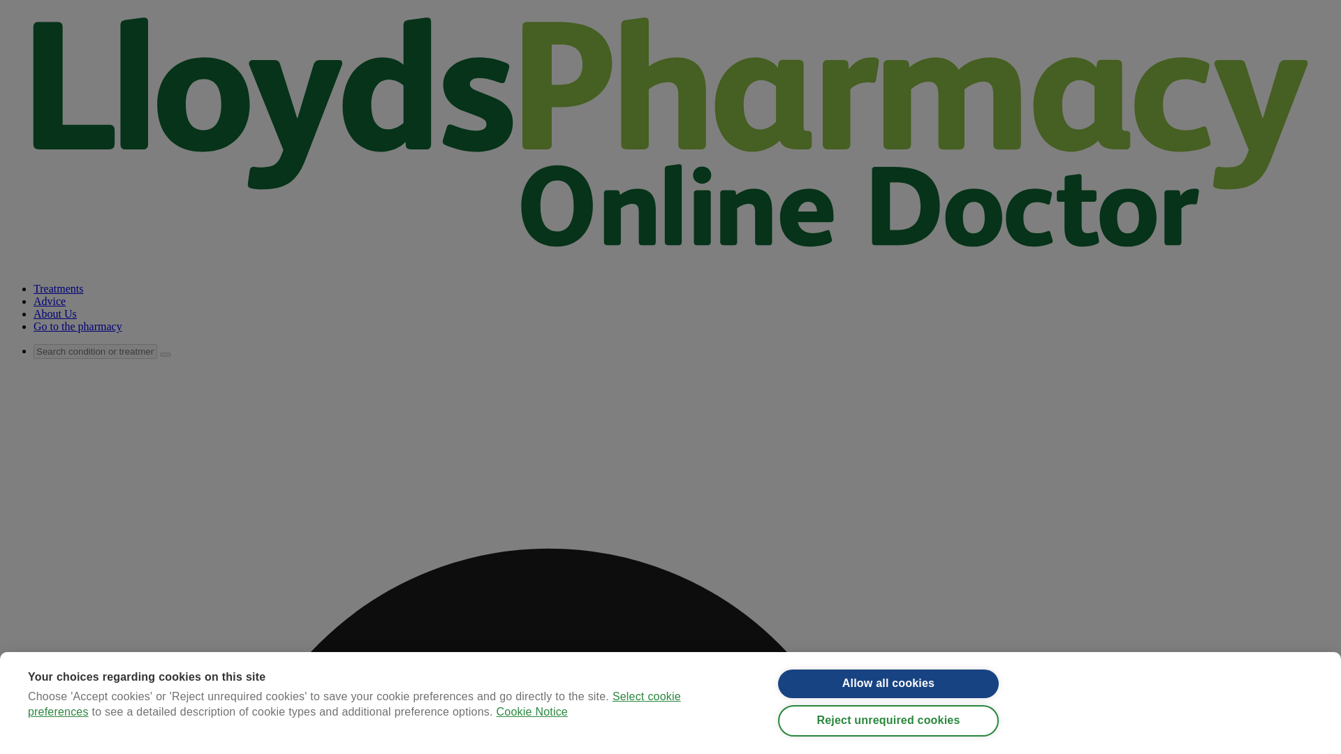  I want to click on About Us, so click(54, 313).